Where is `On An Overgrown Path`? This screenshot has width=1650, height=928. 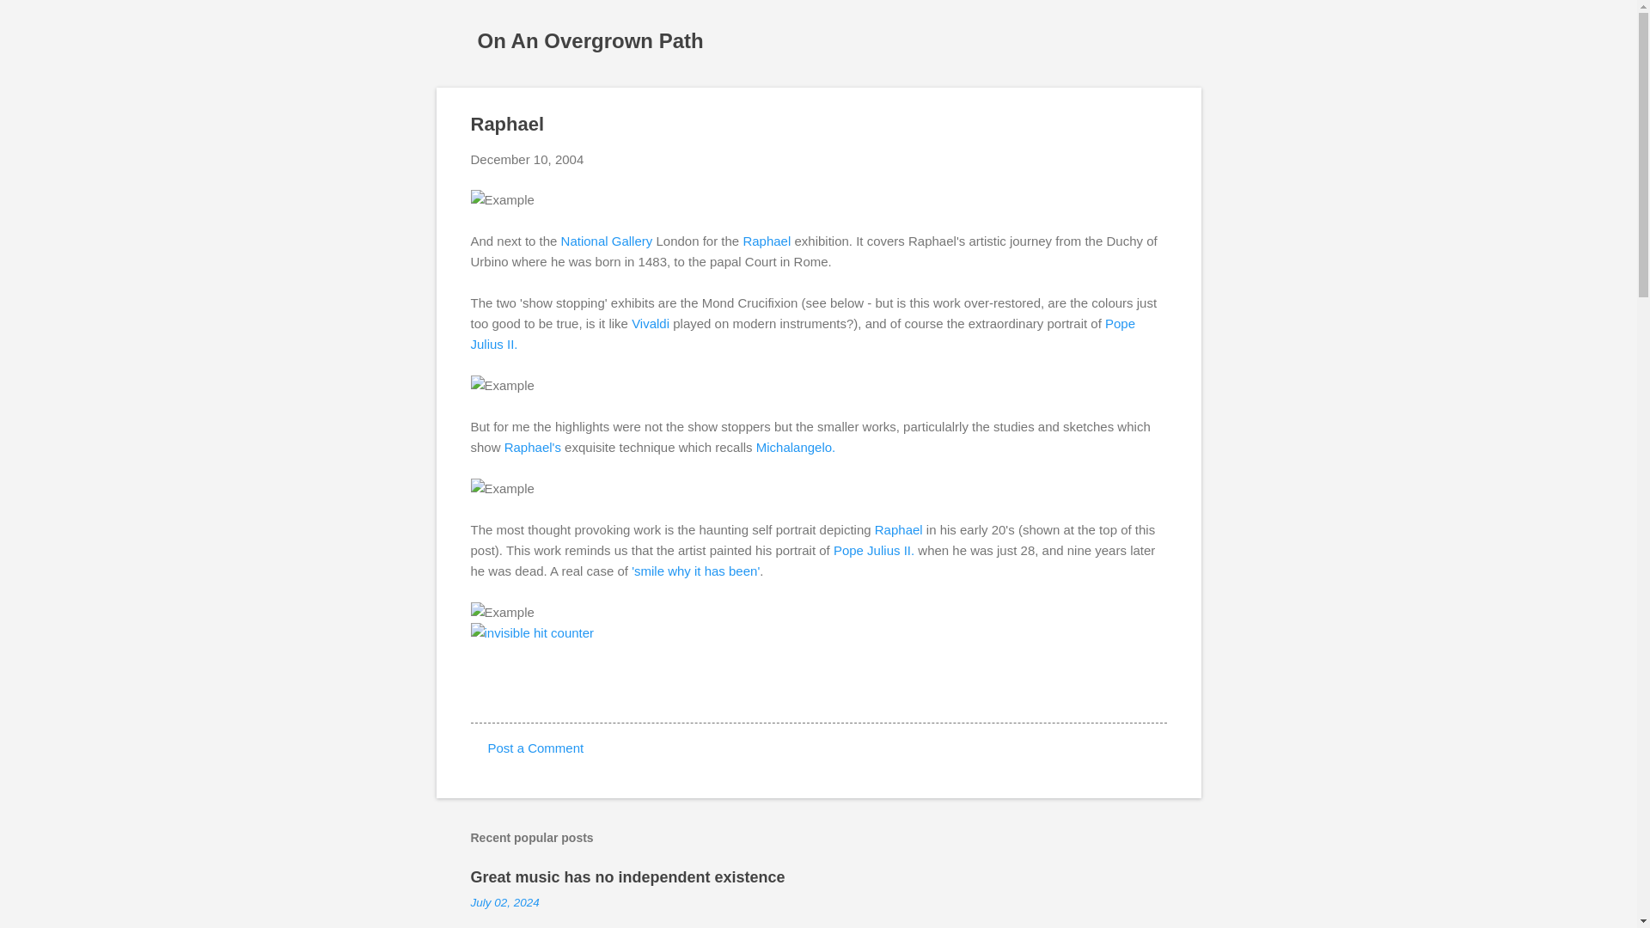
On An Overgrown Path is located at coordinates (591, 40).